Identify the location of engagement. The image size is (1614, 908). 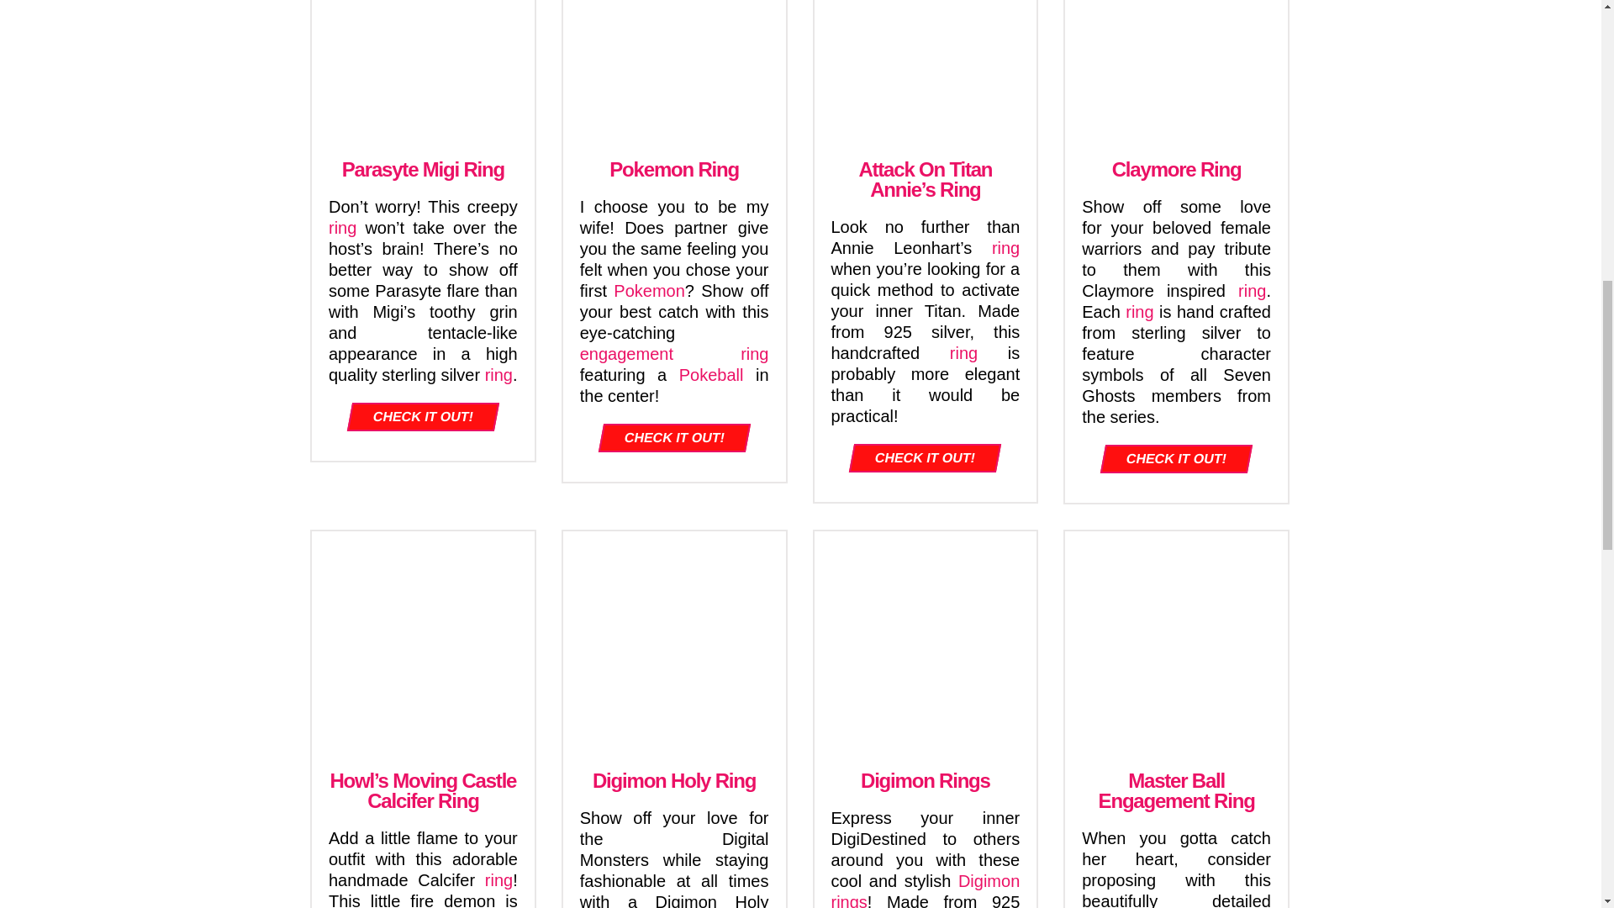
(625, 354).